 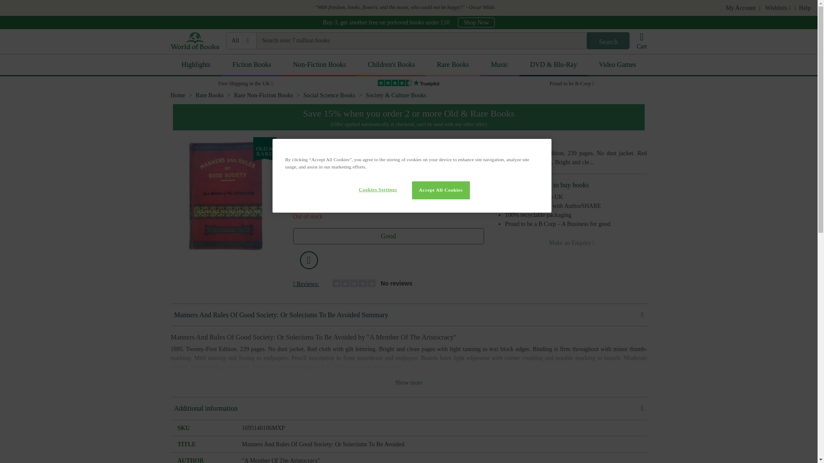 What do you see at coordinates (452, 65) in the screenshot?
I see `Rare Books` at bounding box center [452, 65].